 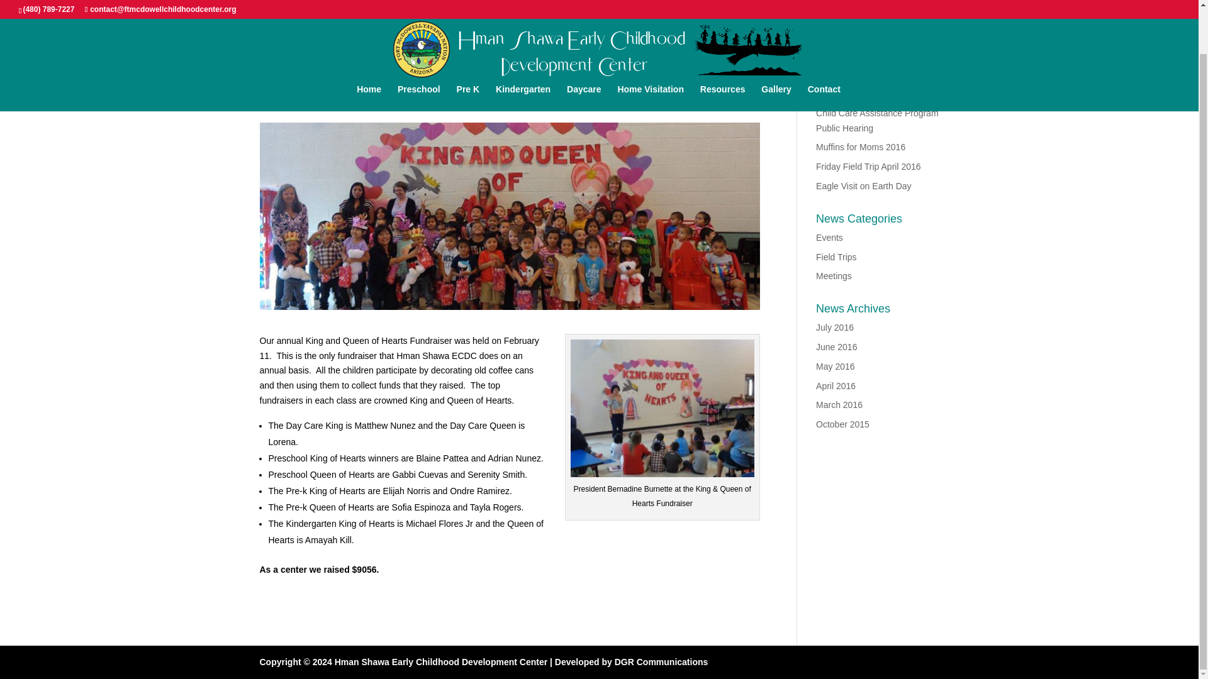 What do you see at coordinates (835, 328) in the screenshot?
I see `July 2016` at bounding box center [835, 328].